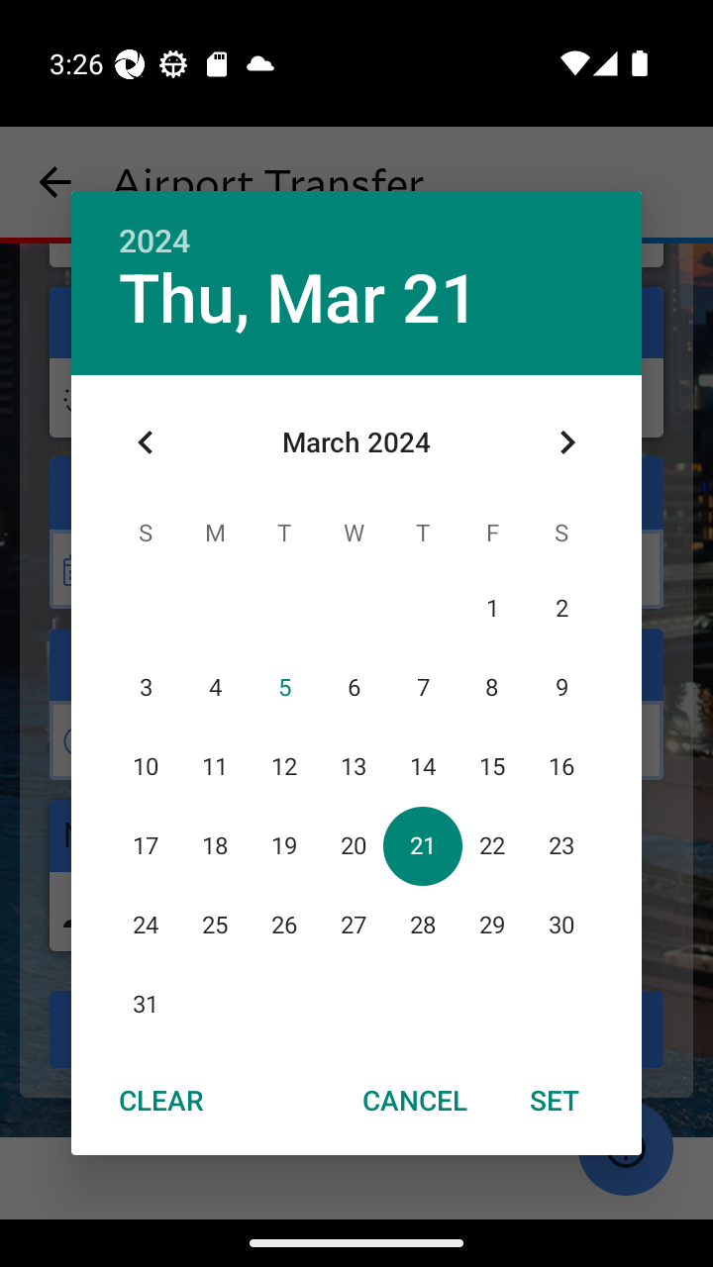 The image size is (713, 1267). I want to click on 15 15 March 2024, so click(492, 766).